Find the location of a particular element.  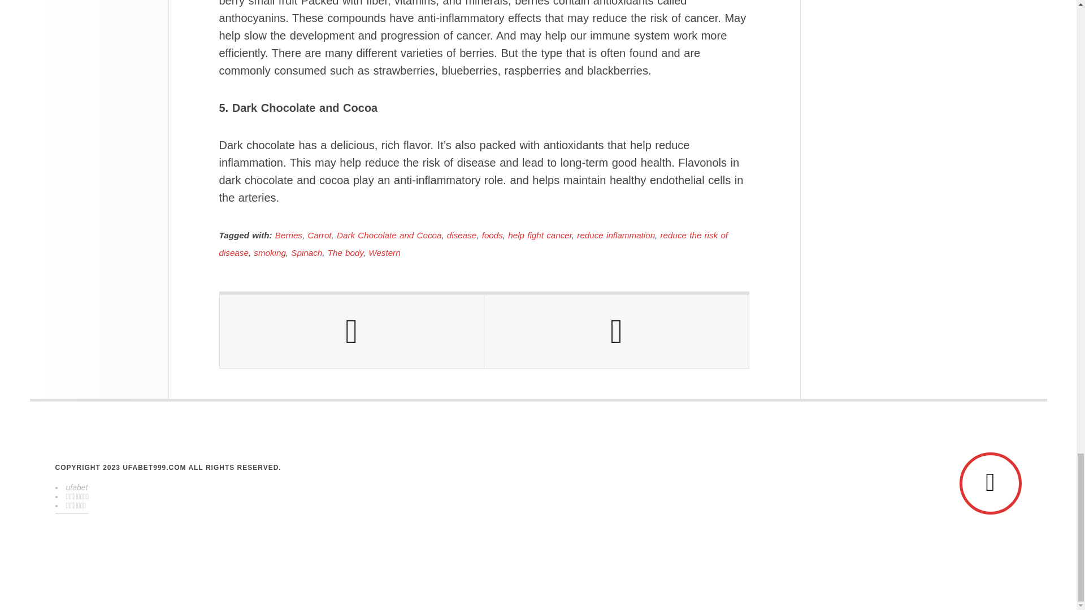

smoking is located at coordinates (270, 252).